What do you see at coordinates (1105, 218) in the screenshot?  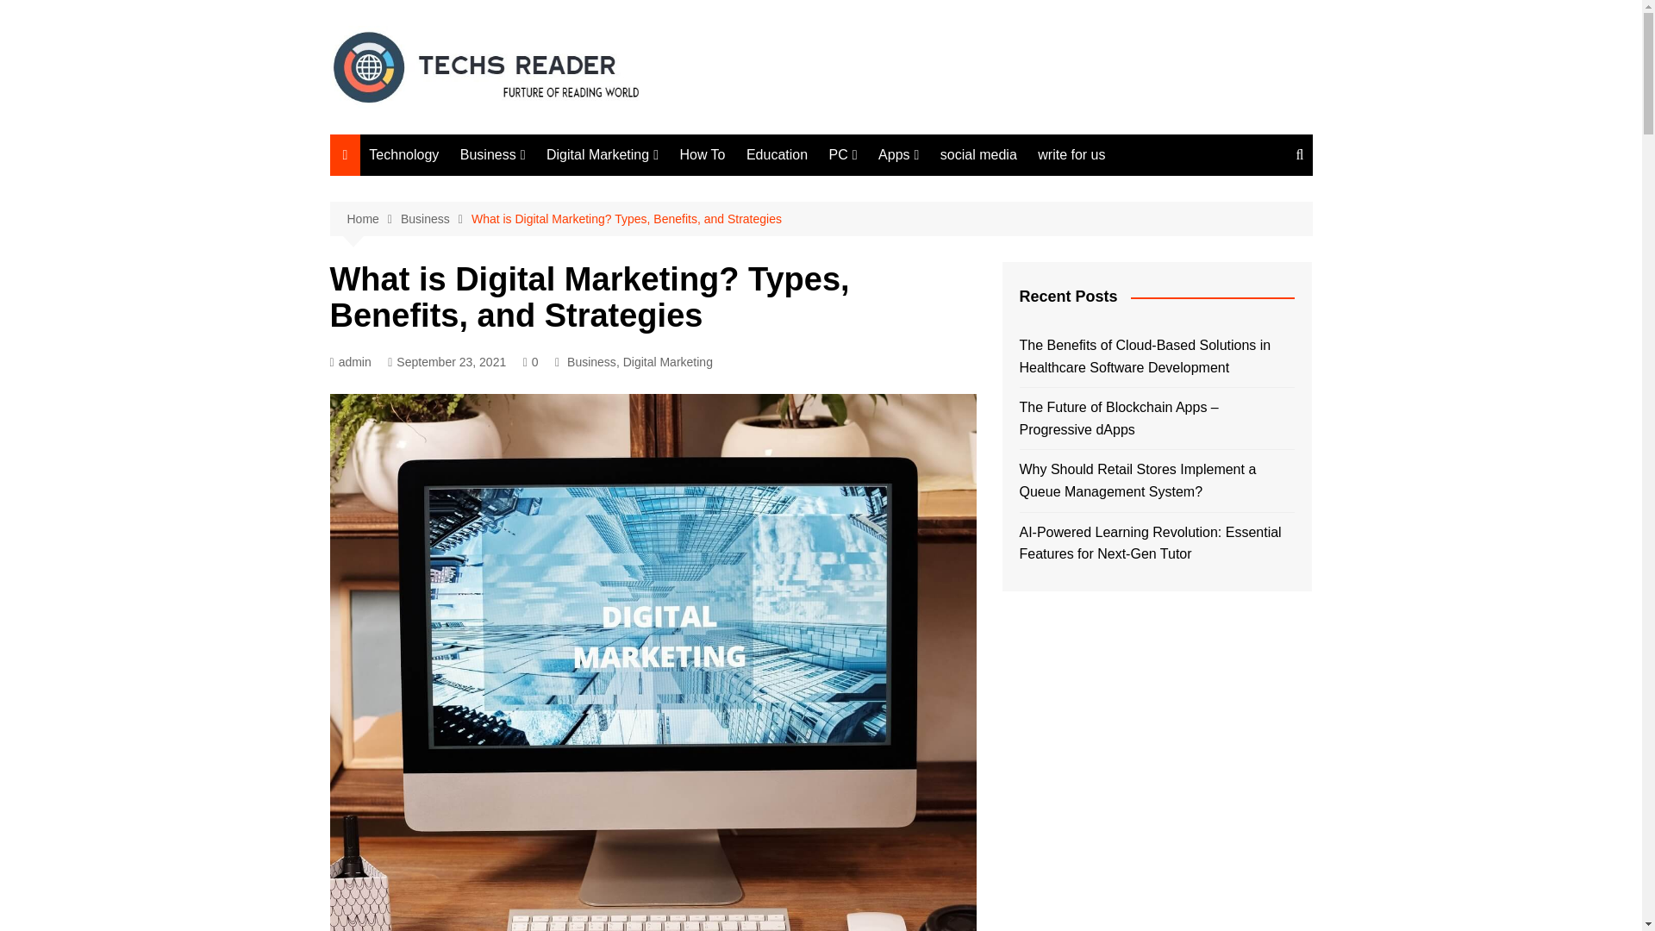 I see `Outlook` at bounding box center [1105, 218].